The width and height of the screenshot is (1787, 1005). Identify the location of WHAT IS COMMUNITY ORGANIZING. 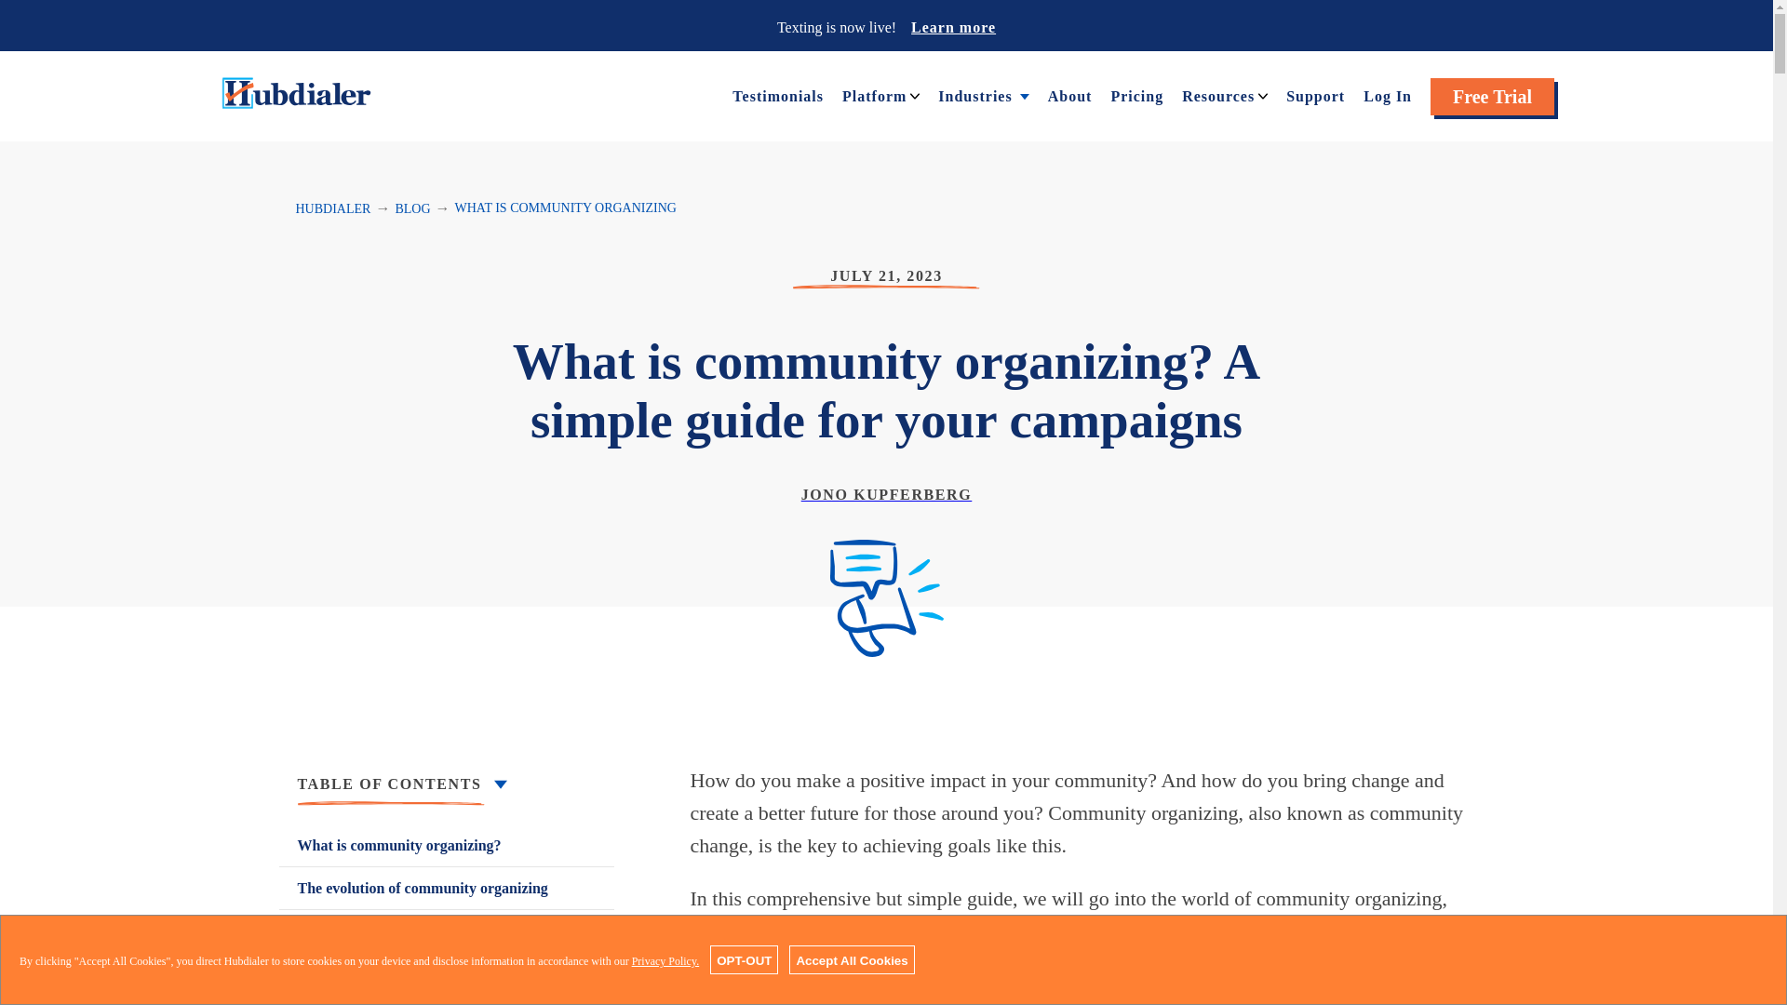
(566, 208).